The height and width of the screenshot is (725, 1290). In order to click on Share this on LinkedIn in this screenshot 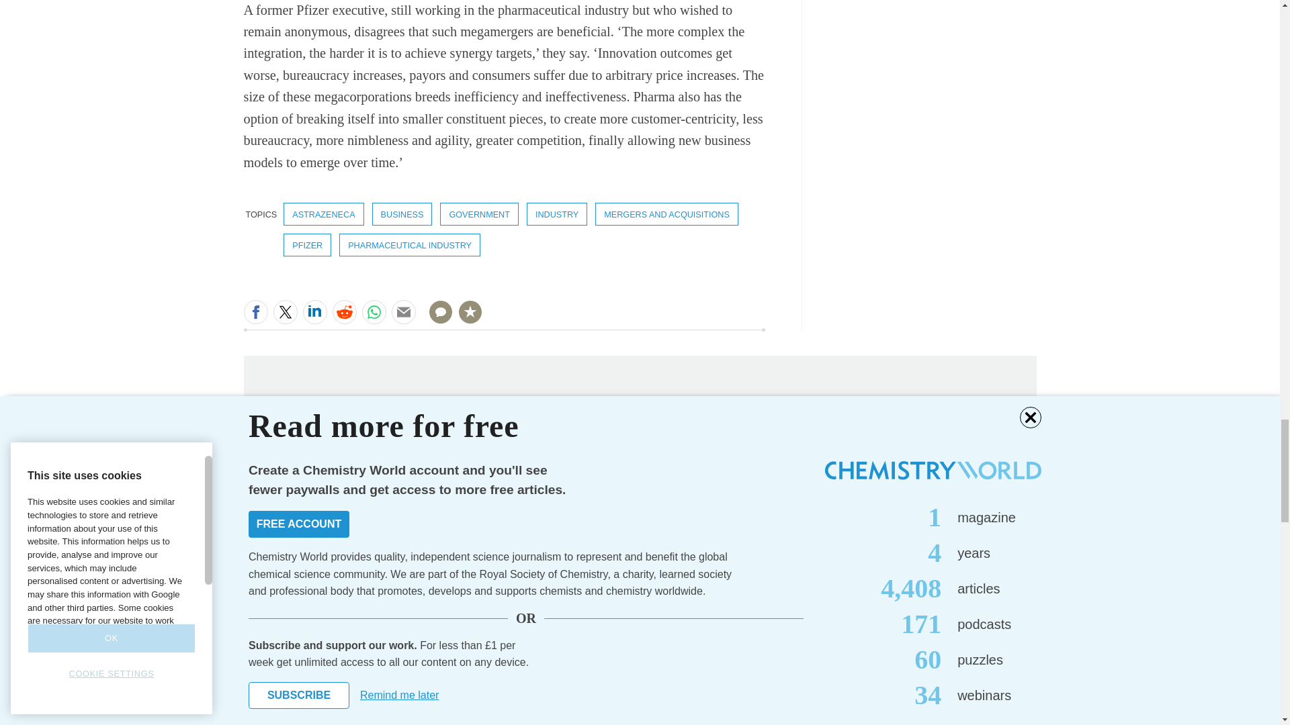, I will do `click(314, 311)`.